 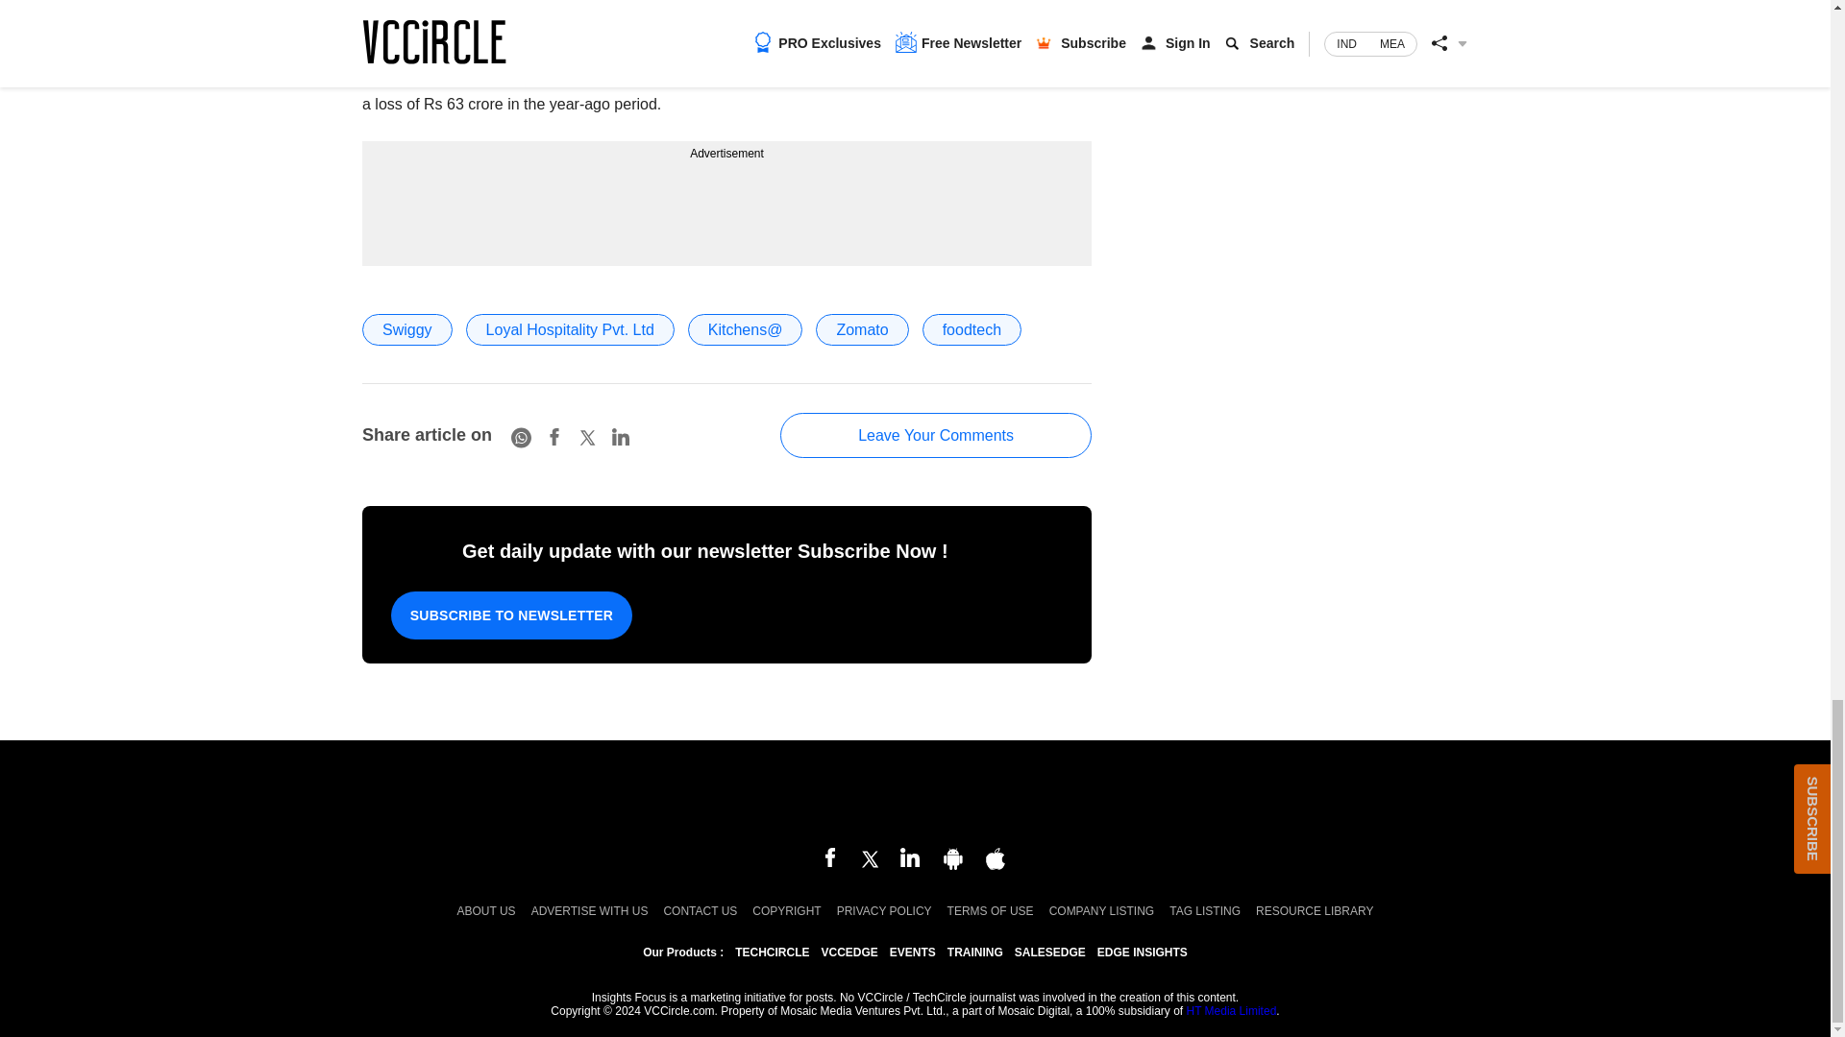 I want to click on foodtech, so click(x=972, y=329).